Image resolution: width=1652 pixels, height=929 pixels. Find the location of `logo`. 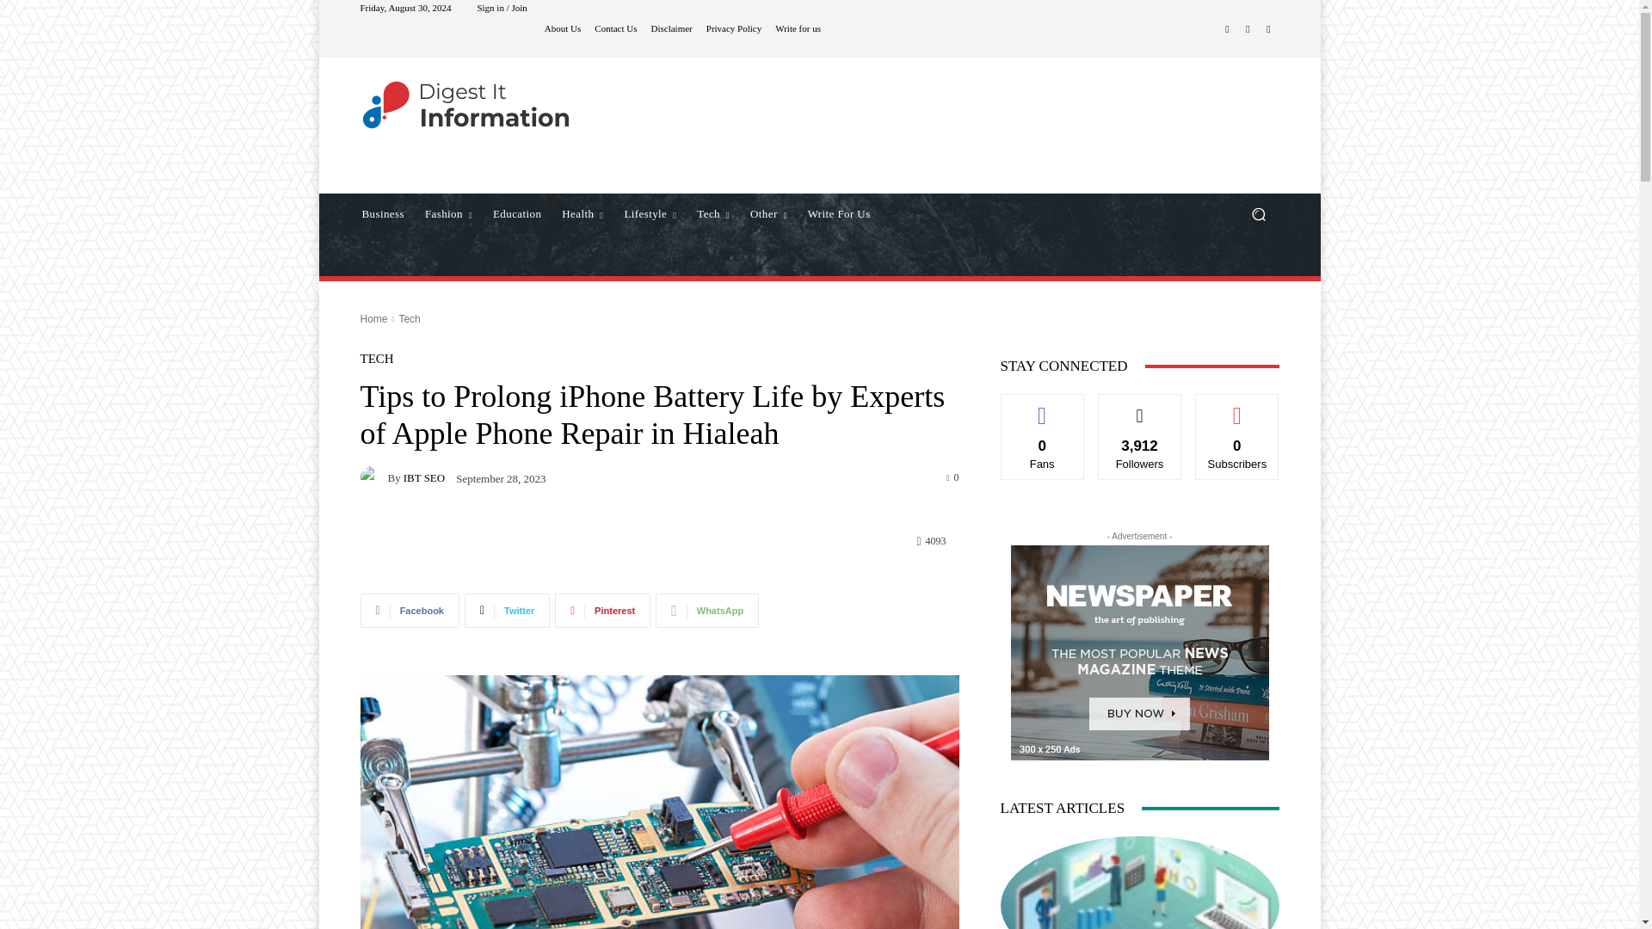

logo is located at coordinates (483, 105).